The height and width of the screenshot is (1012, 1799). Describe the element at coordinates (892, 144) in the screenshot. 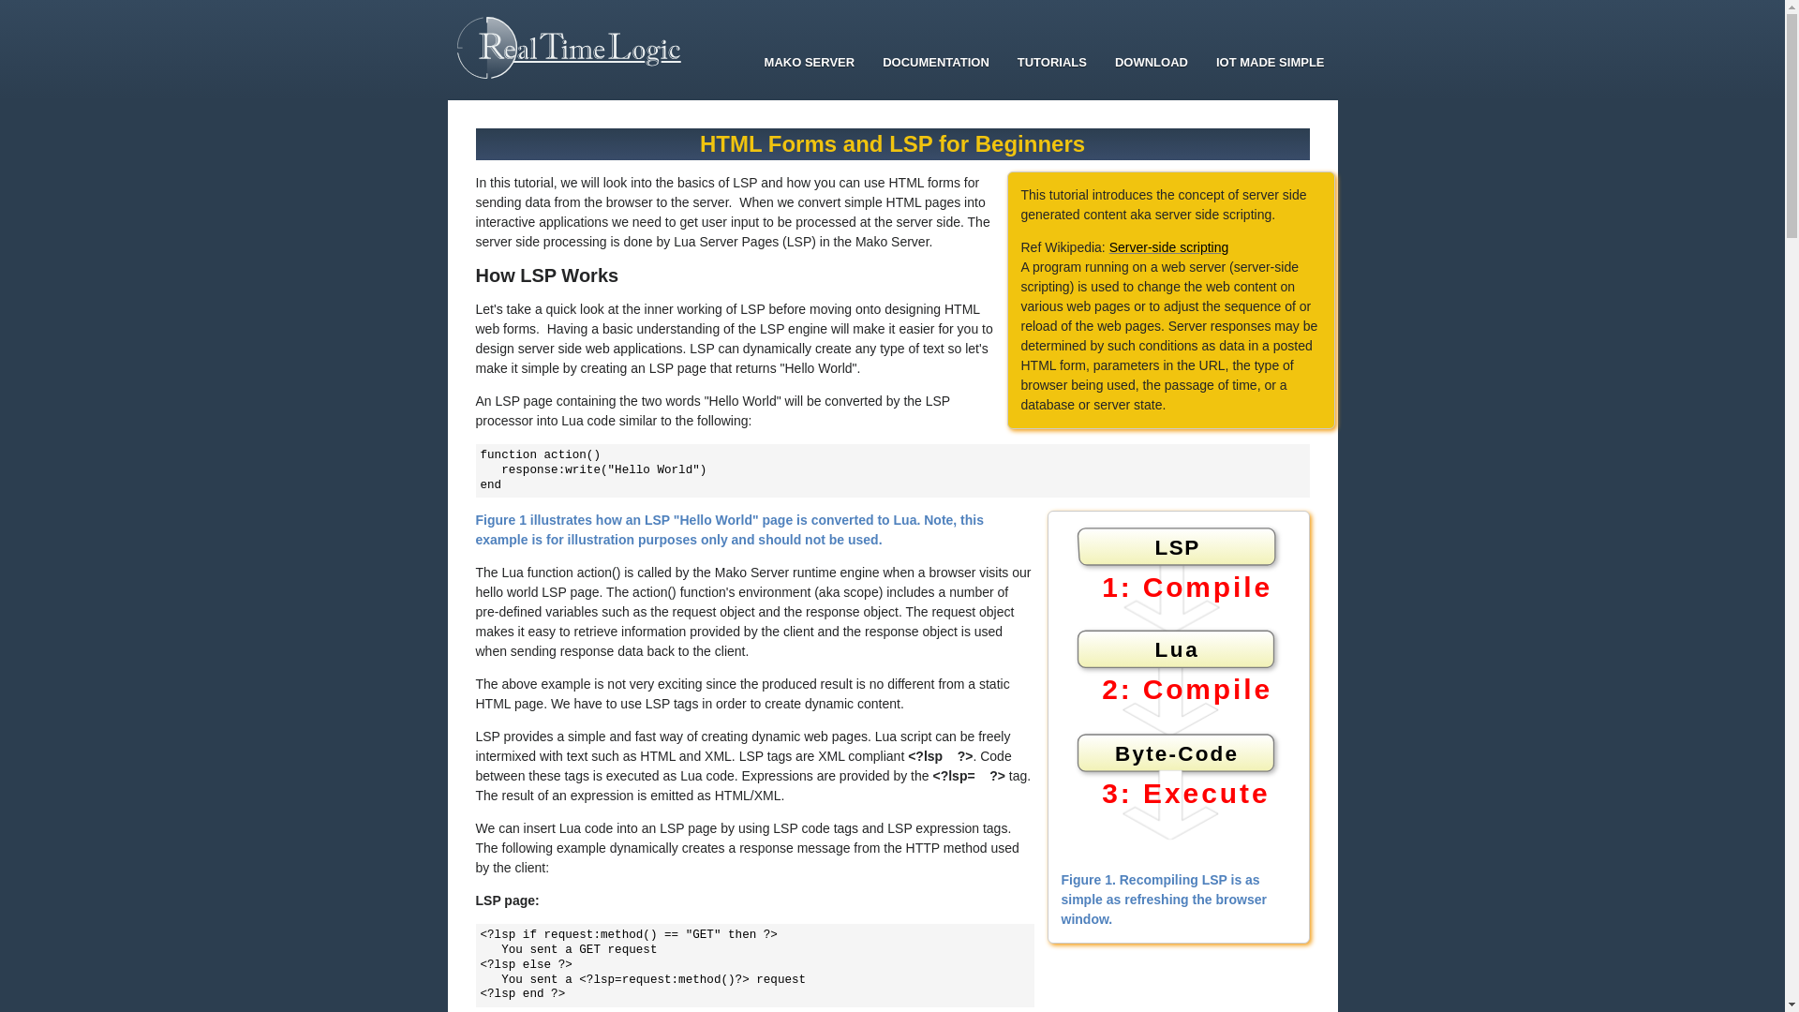

I see `HTML Forms and LSP for Beginners` at that location.